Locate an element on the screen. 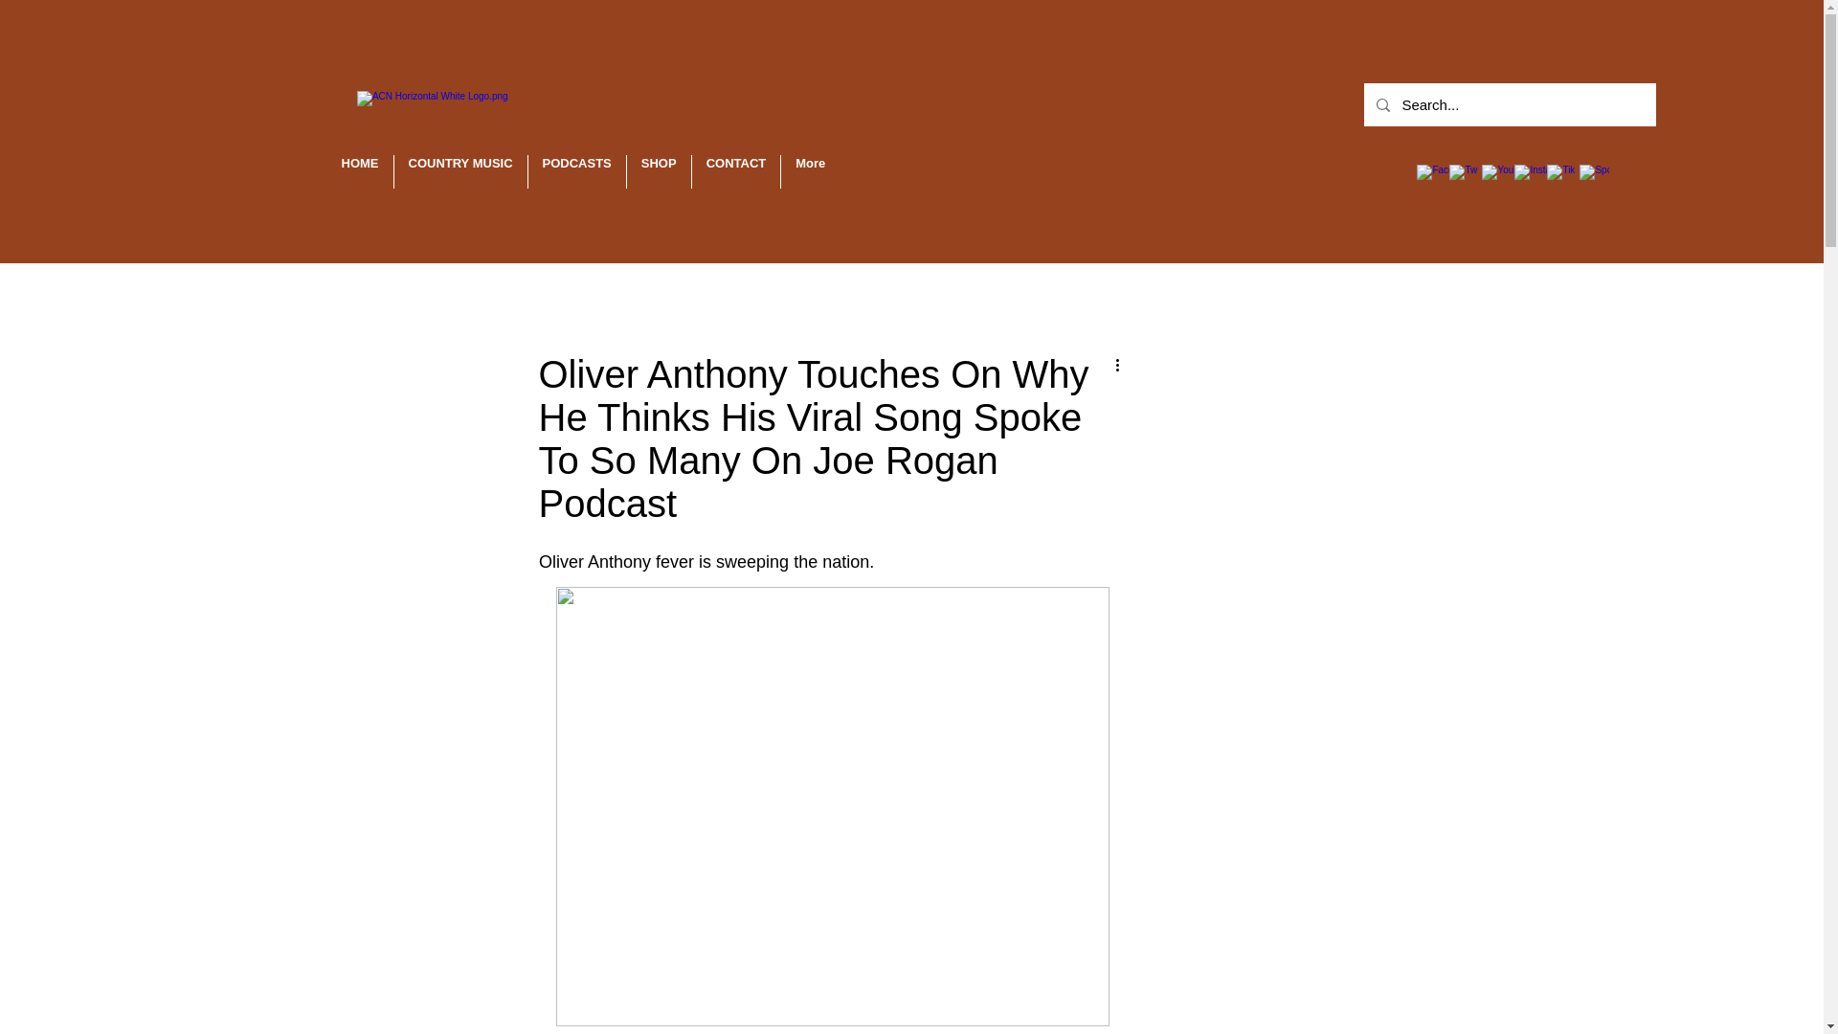 The image size is (1838, 1034). HOME is located at coordinates (360, 171).